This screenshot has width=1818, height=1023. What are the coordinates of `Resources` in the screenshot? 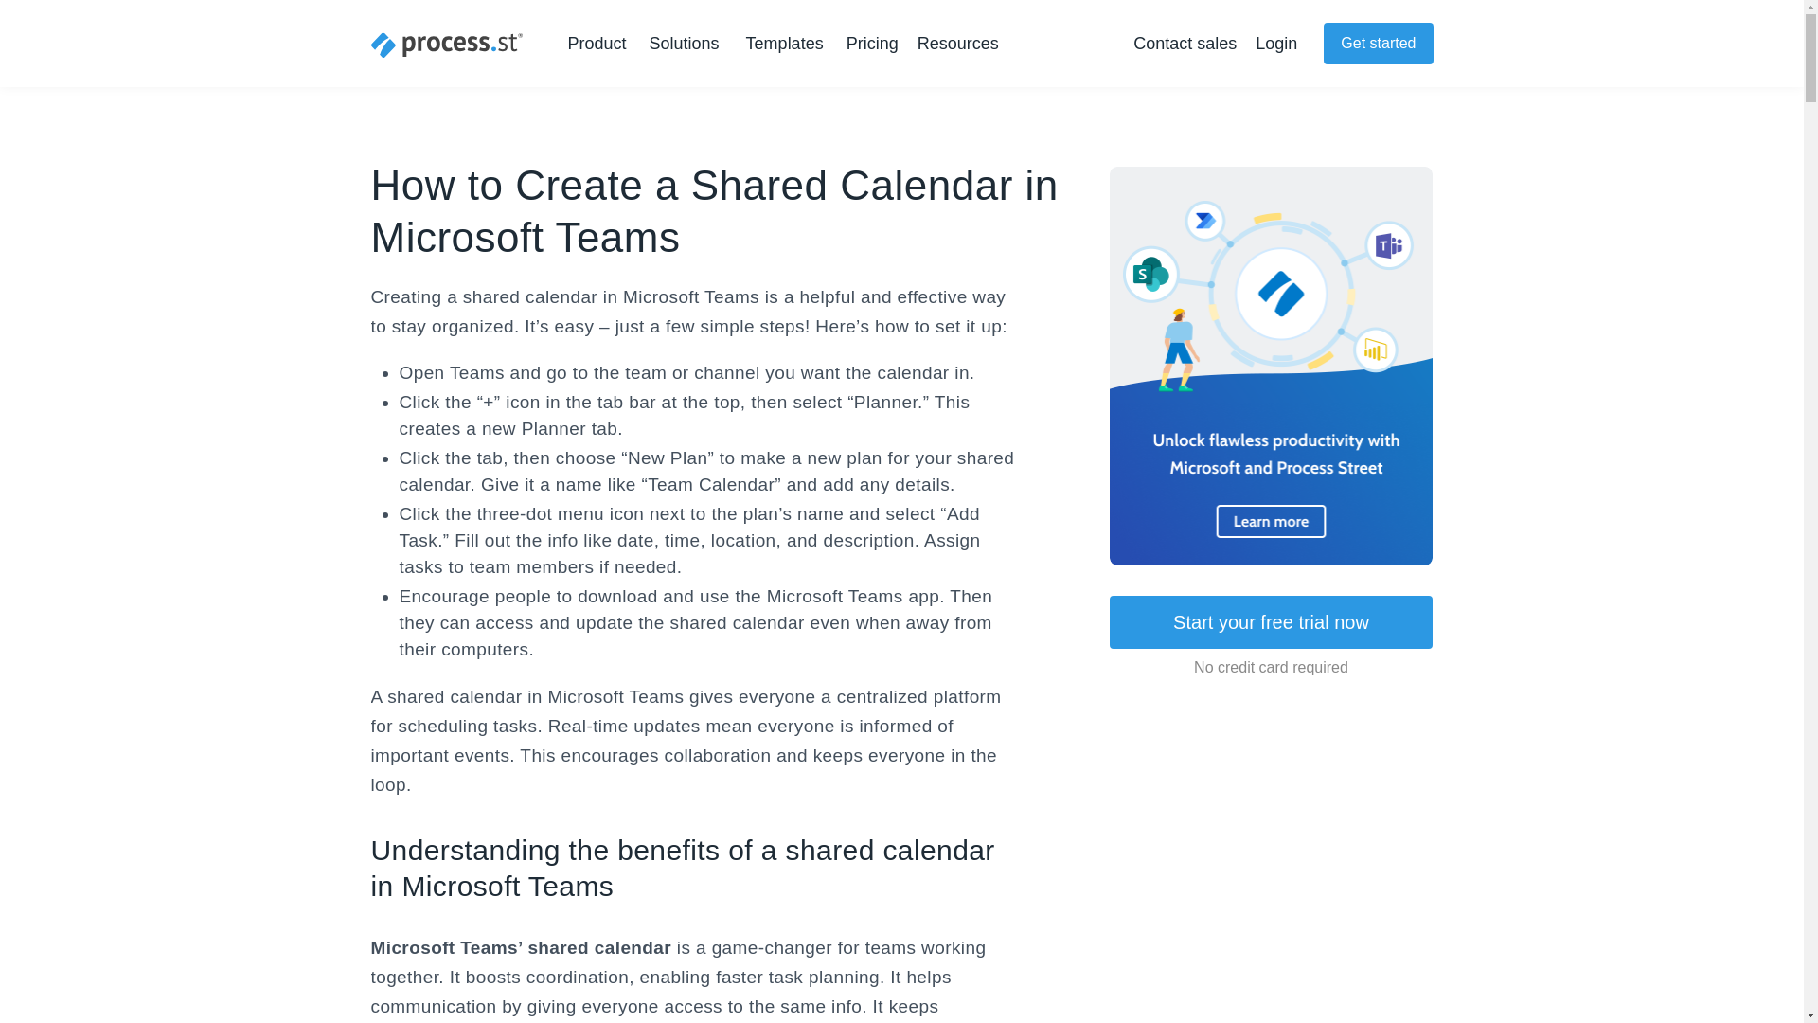 It's located at (962, 44).